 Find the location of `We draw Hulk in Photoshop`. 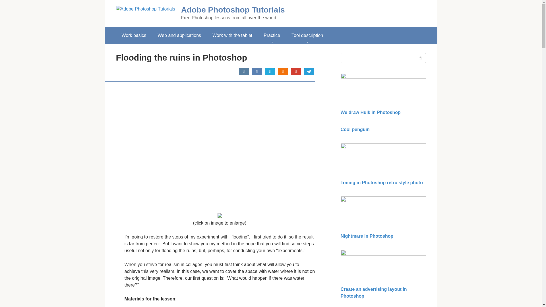

We draw Hulk in Photoshop is located at coordinates (371, 112).